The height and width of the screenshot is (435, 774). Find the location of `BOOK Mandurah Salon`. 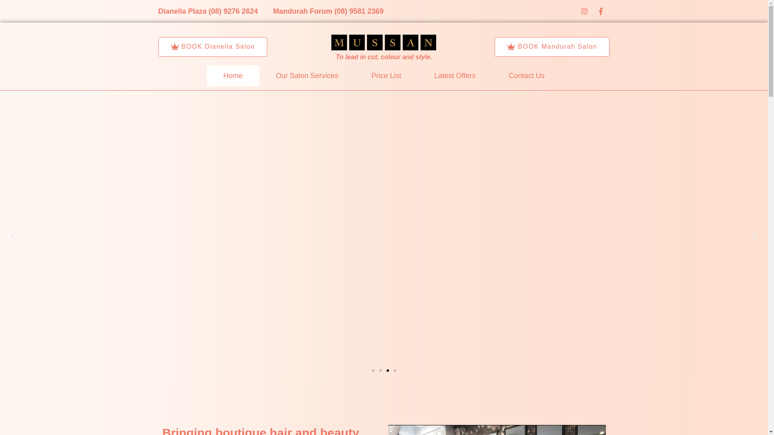

BOOK Mandurah Salon is located at coordinates (552, 47).